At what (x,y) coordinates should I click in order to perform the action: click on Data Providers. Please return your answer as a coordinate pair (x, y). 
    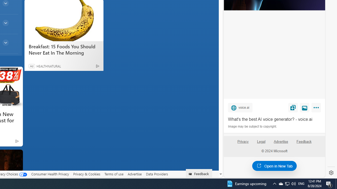
    Looking at the image, I should click on (157, 174).